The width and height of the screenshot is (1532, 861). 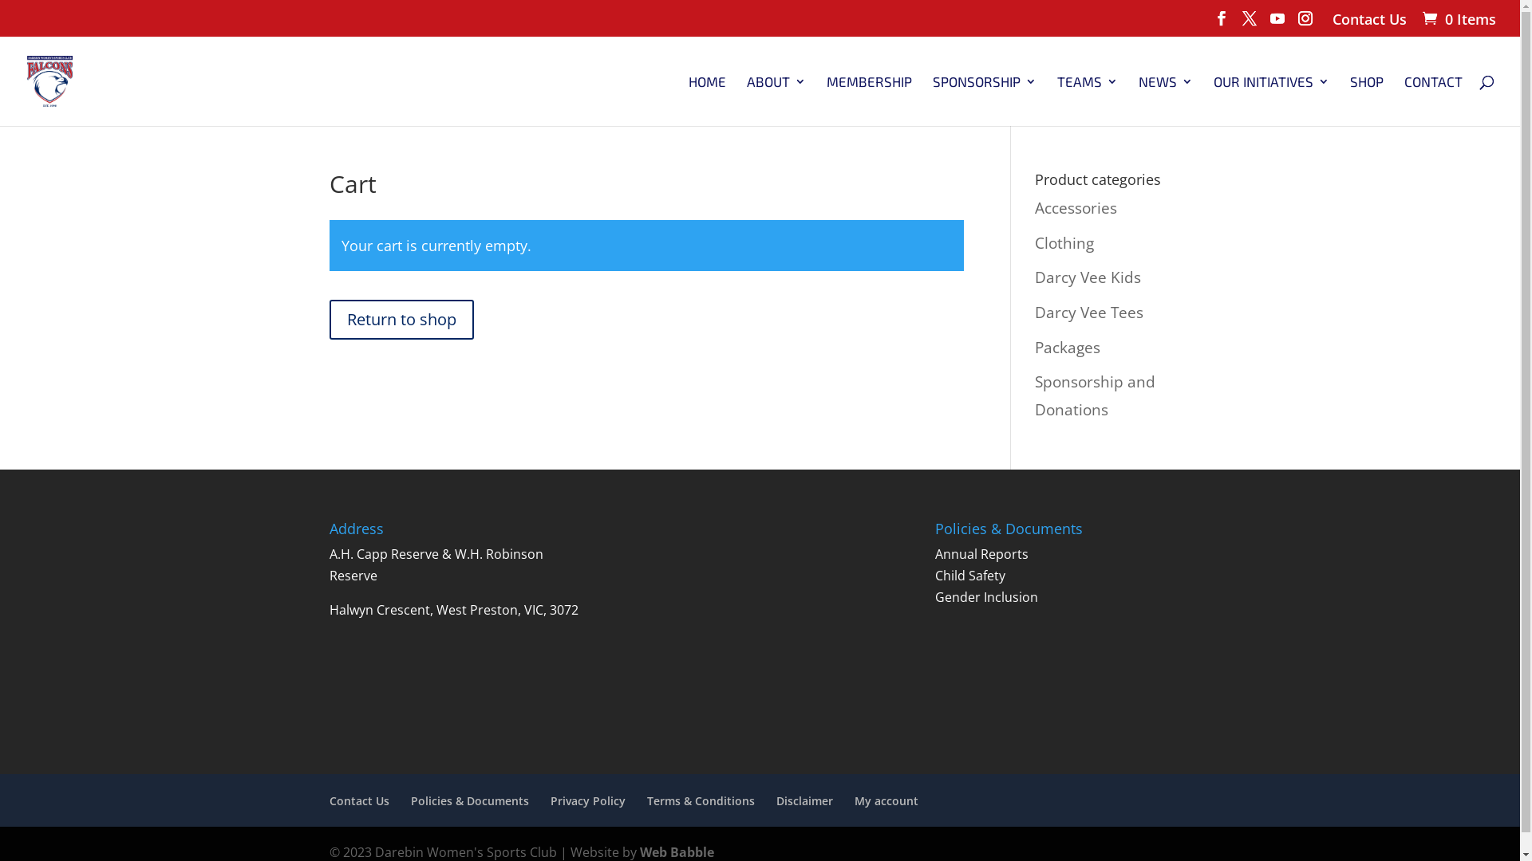 What do you see at coordinates (469, 800) in the screenshot?
I see `Policies & Documents` at bounding box center [469, 800].